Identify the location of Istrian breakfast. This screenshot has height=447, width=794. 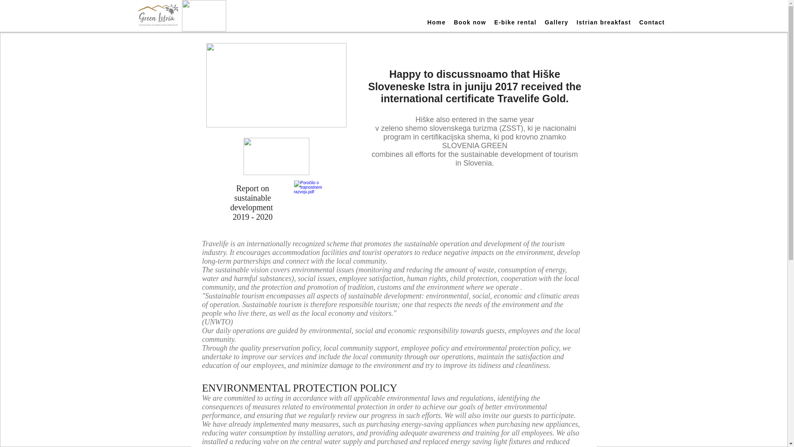
(604, 22).